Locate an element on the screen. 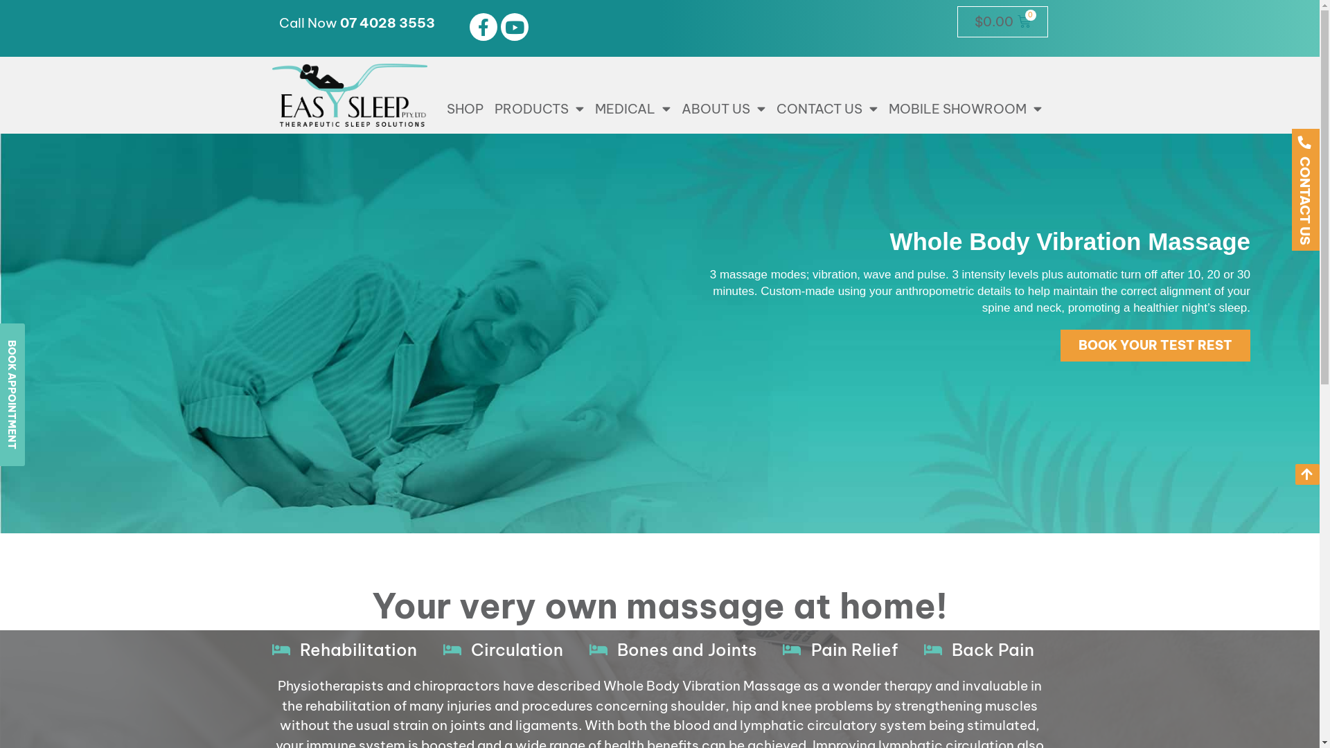 The height and width of the screenshot is (748, 1330). 07 4028 3553 is located at coordinates (387, 23).